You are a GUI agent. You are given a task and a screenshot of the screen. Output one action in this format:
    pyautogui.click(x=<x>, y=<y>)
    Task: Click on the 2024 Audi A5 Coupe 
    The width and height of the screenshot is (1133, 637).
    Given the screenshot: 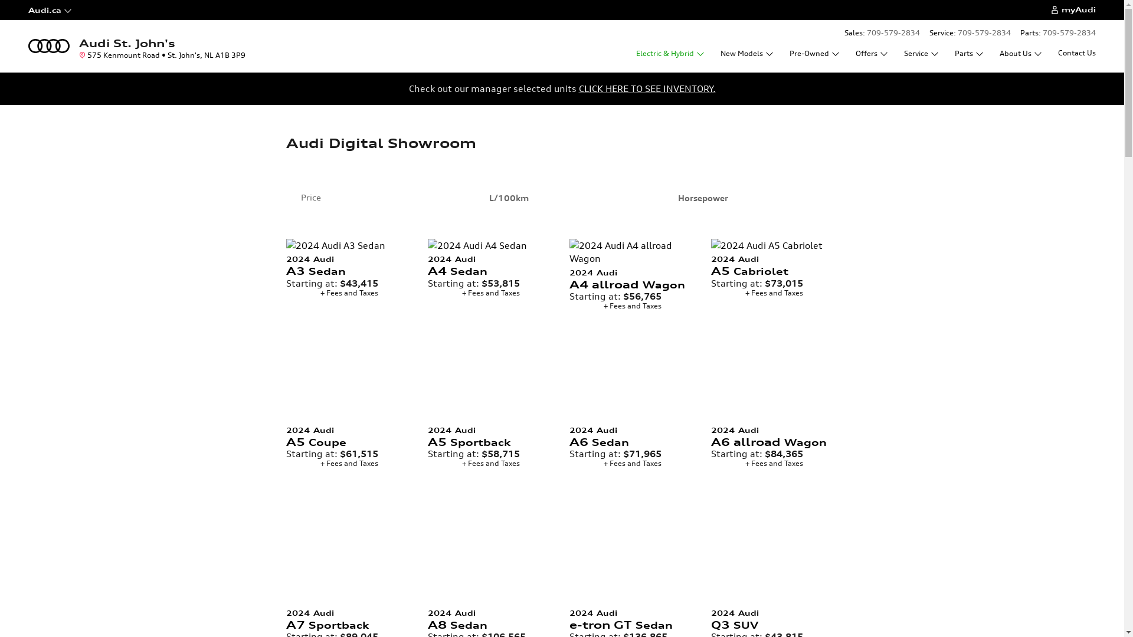 What is the action you would take?
    pyautogui.click(x=286, y=422)
    